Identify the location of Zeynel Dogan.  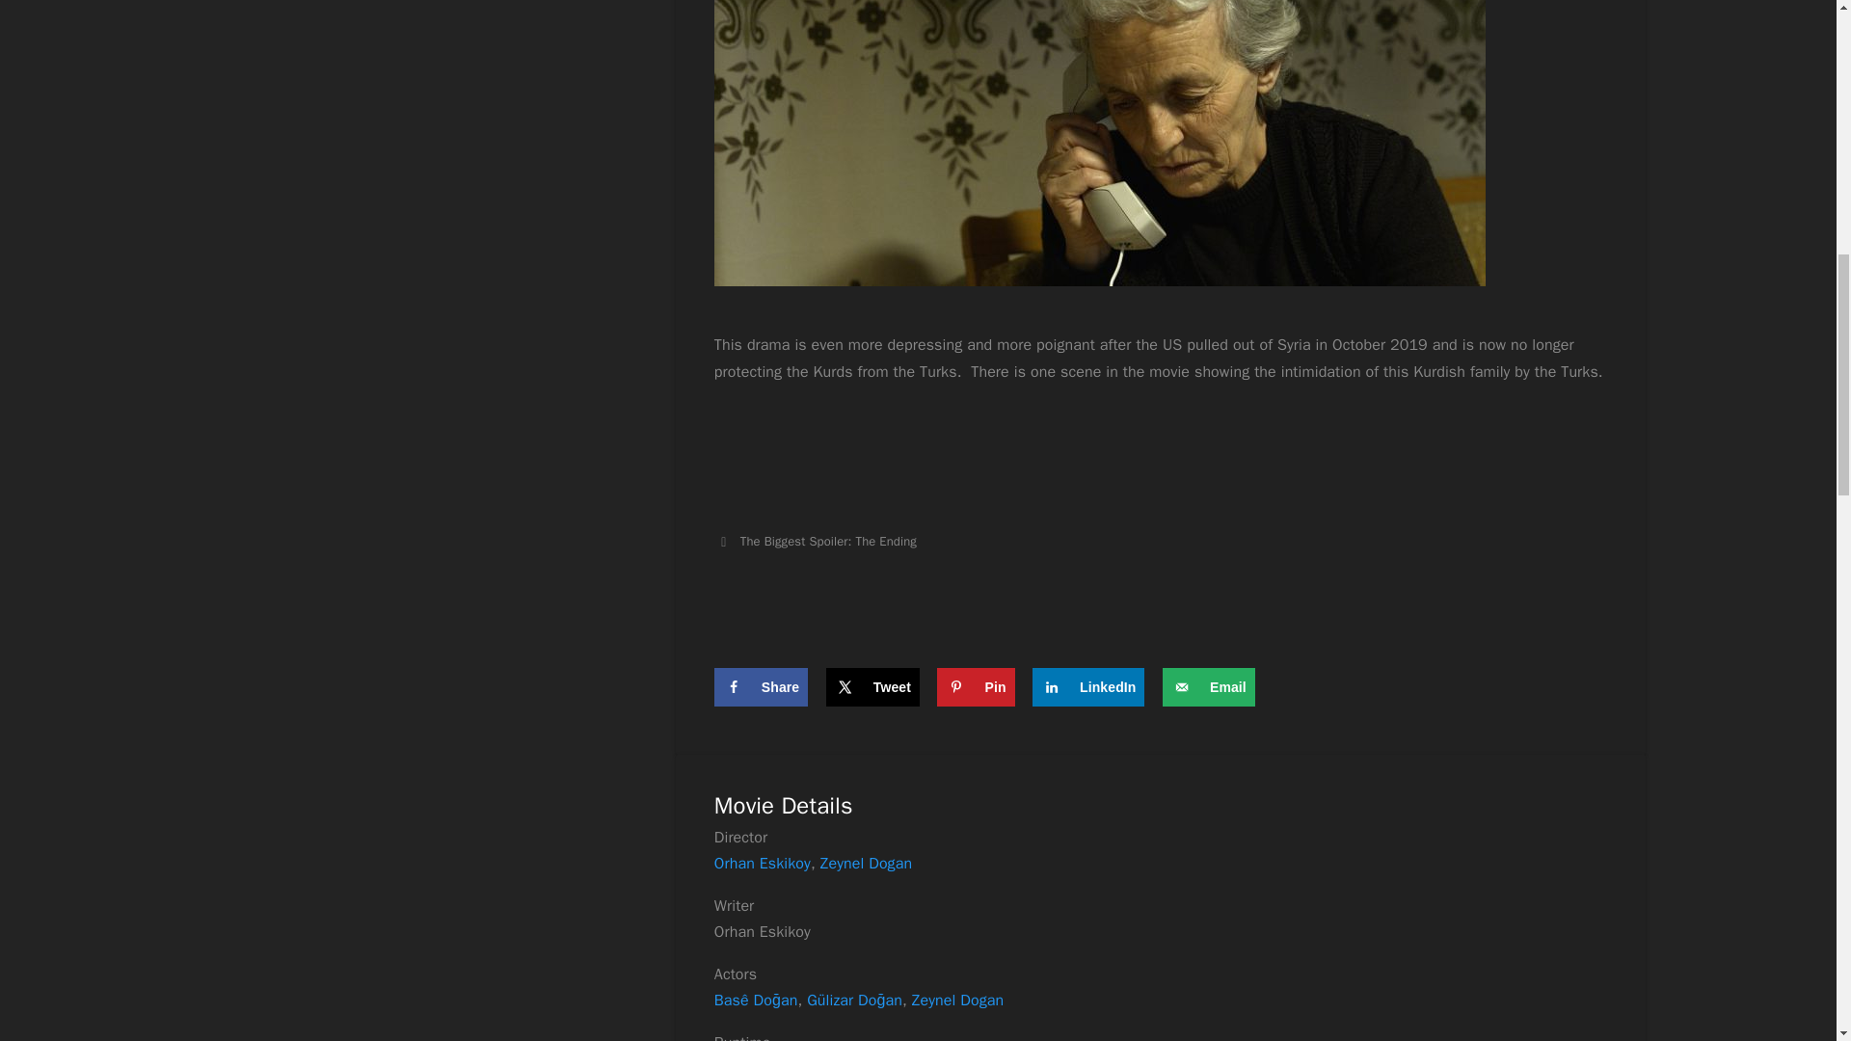
(957, 1001).